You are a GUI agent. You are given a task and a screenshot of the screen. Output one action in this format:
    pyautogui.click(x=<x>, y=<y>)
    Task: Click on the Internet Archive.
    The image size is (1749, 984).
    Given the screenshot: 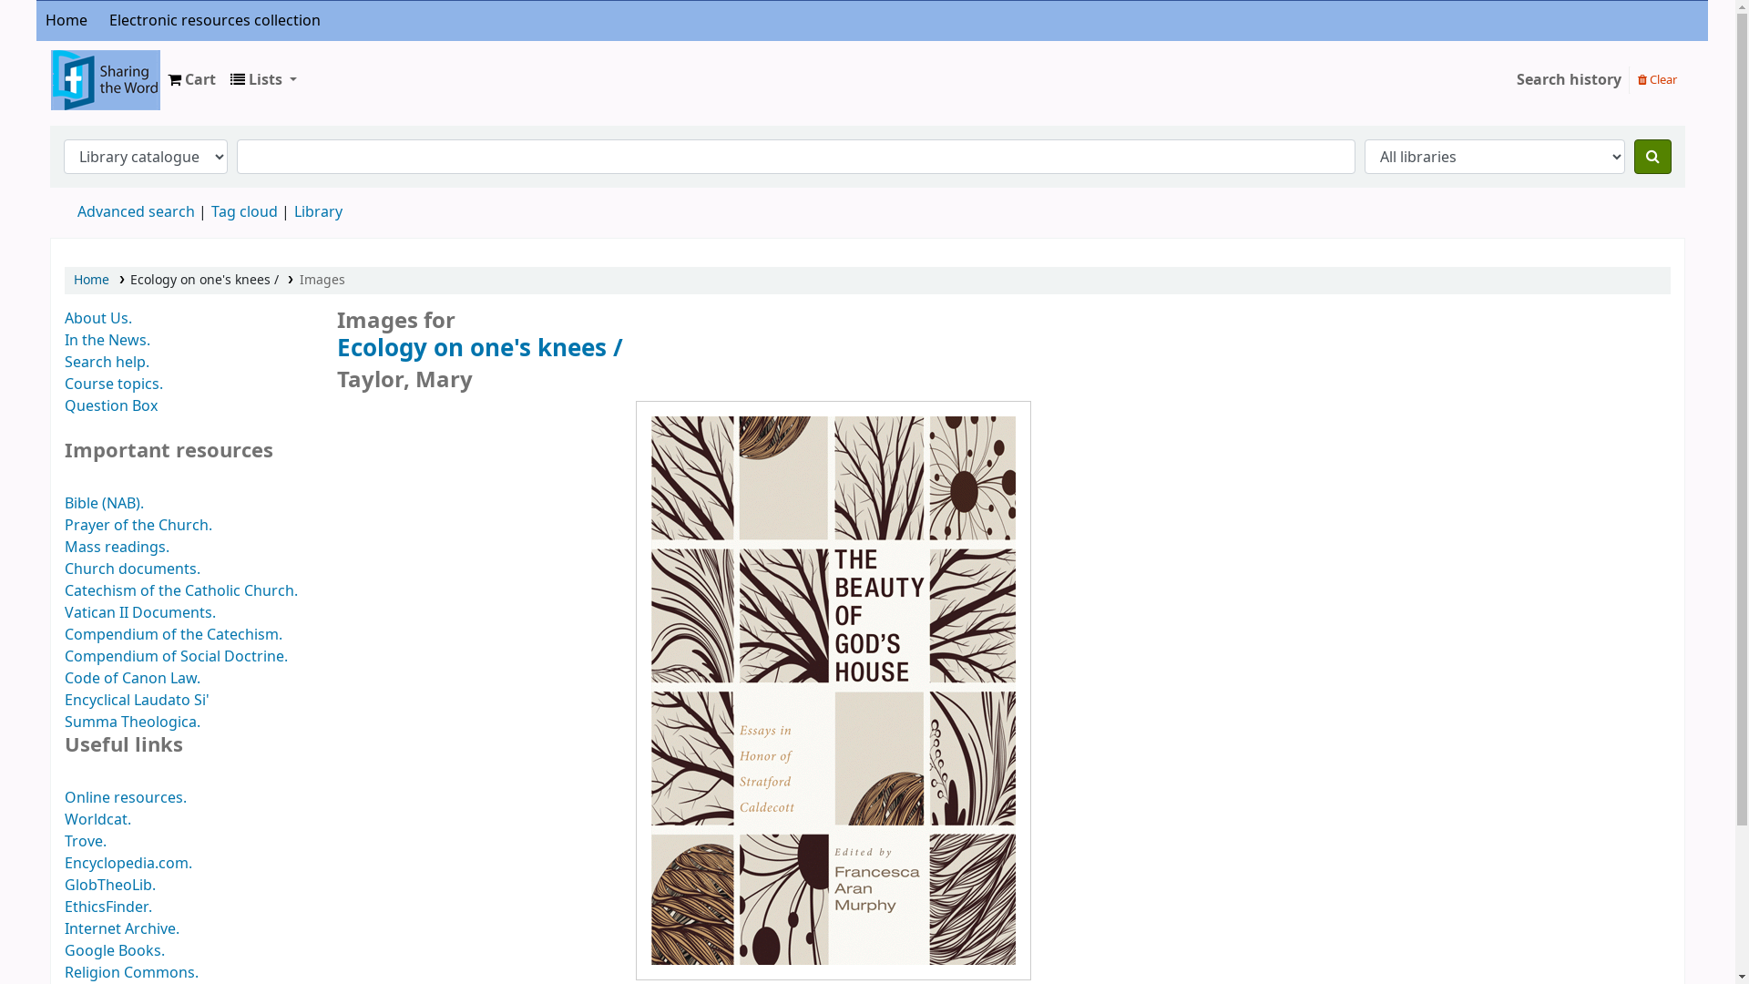 What is the action you would take?
    pyautogui.click(x=122, y=929)
    